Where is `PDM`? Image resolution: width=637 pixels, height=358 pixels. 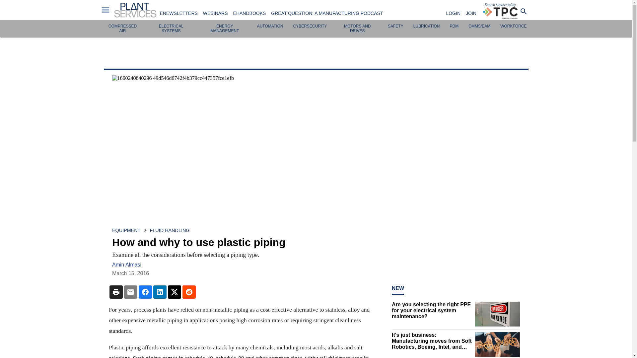 PDM is located at coordinates (454, 26).